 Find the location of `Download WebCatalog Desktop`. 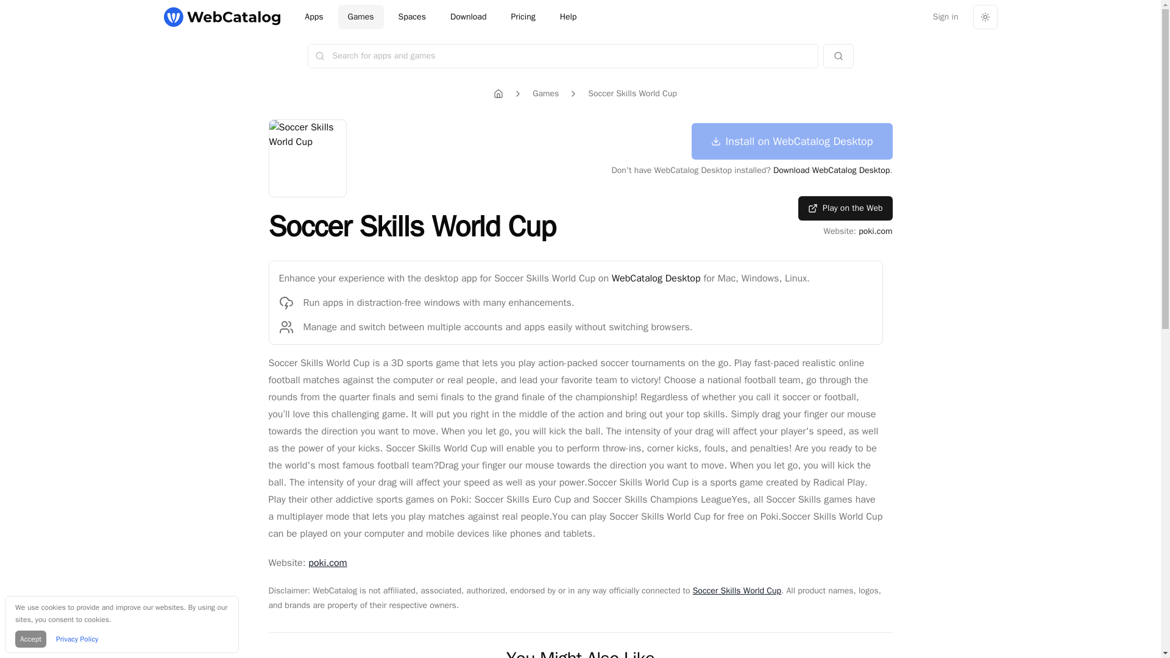

Download WebCatalog Desktop is located at coordinates (831, 171).